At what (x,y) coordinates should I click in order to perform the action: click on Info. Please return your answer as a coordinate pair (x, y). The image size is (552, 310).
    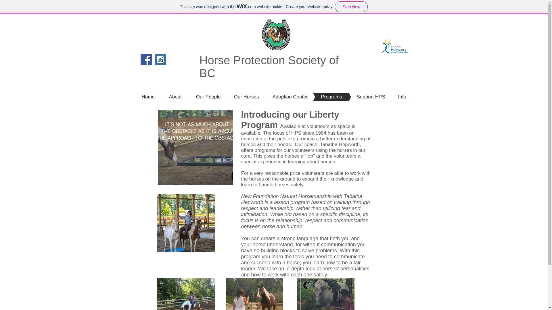
    Looking at the image, I should click on (393, 97).